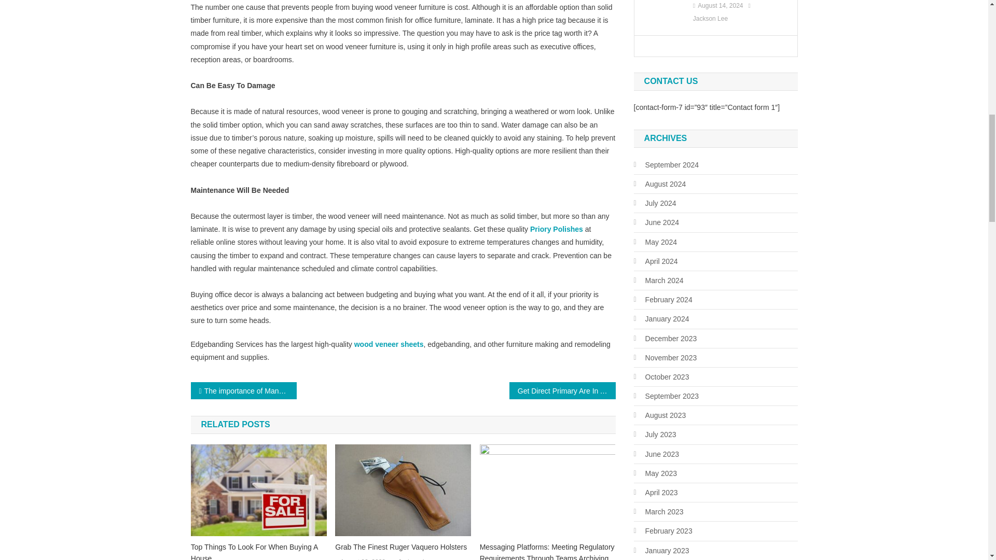 Image resolution: width=996 pixels, height=560 pixels. What do you see at coordinates (562, 390) in the screenshot?
I see `Get Direct Primary Are In American Fork` at bounding box center [562, 390].